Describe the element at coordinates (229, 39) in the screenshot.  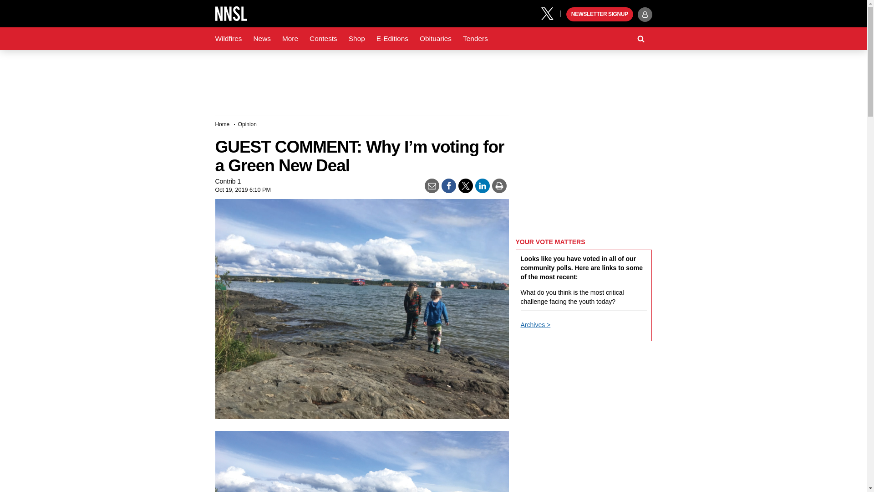
I see `Wildfires` at that location.